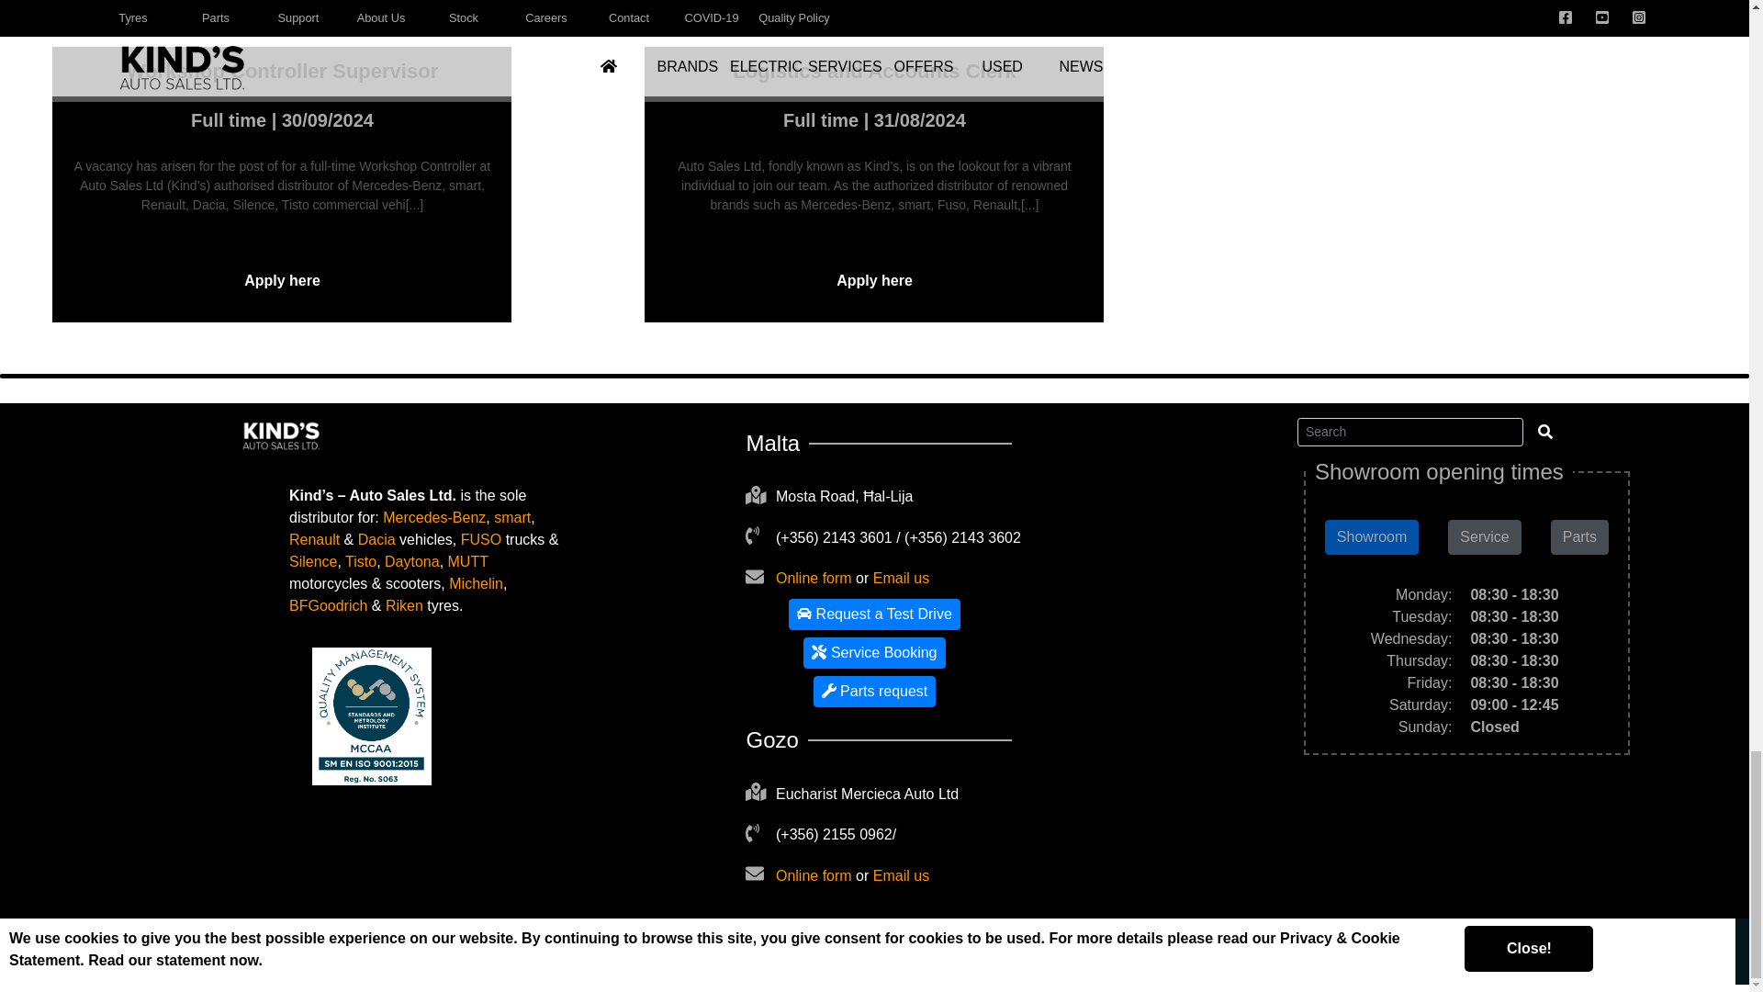  Describe the element at coordinates (376, 539) in the screenshot. I see `Dacia` at that location.